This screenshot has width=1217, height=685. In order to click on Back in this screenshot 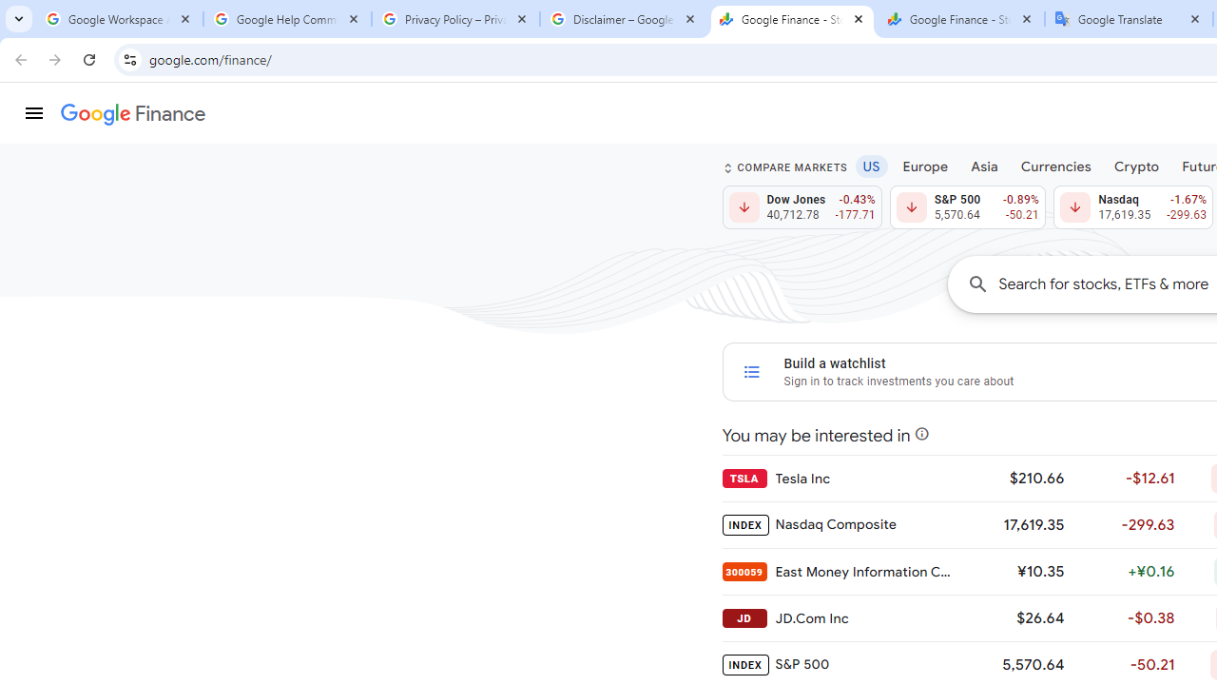, I will do `click(99, 89)`.